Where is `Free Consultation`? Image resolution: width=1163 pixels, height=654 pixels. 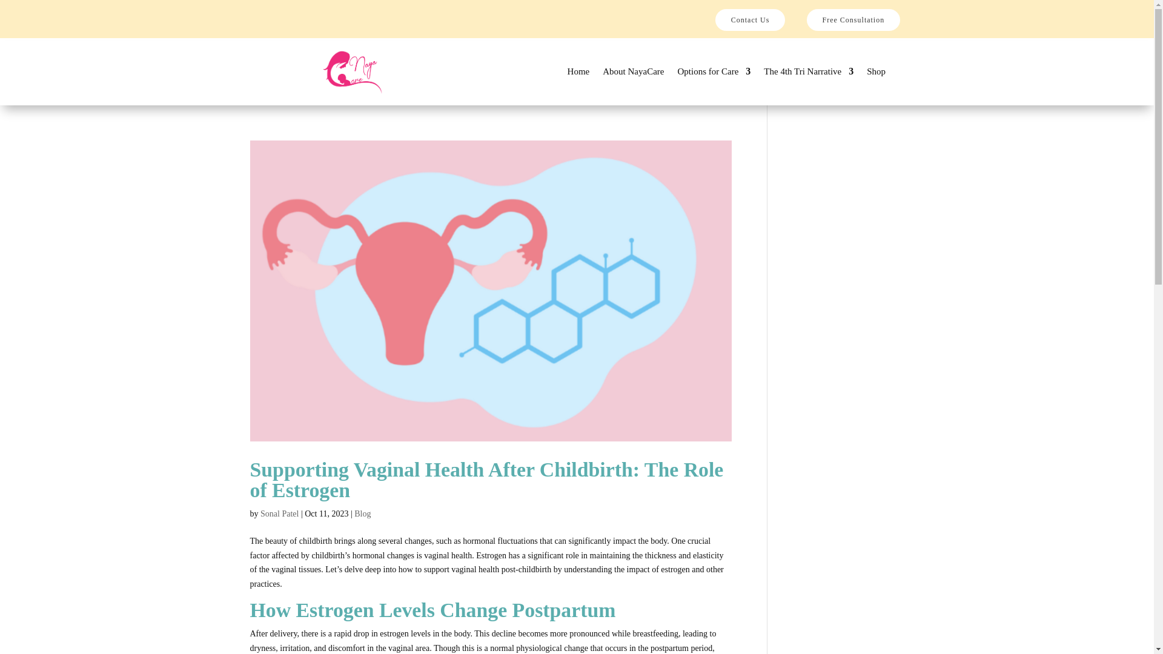
Free Consultation is located at coordinates (853, 19).